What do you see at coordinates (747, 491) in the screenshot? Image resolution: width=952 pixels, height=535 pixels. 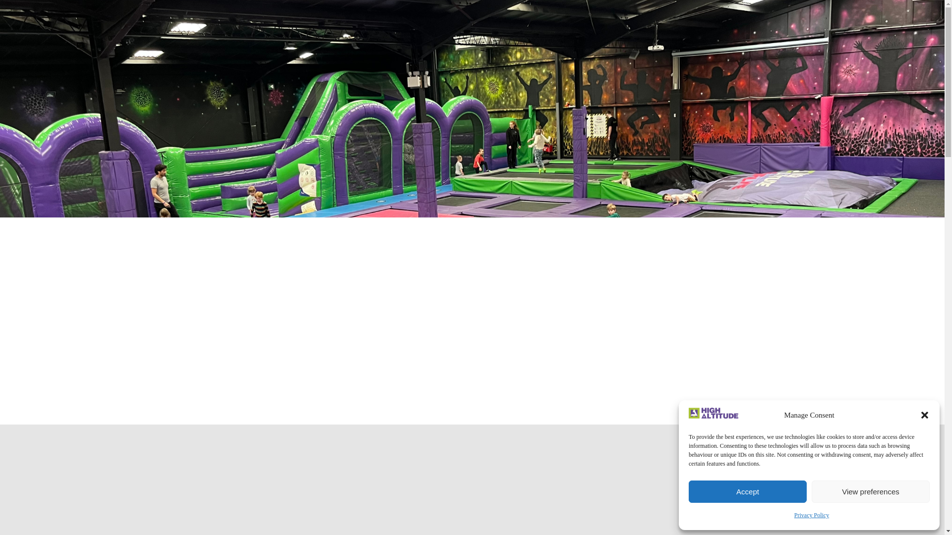 I see `Accept` at bounding box center [747, 491].